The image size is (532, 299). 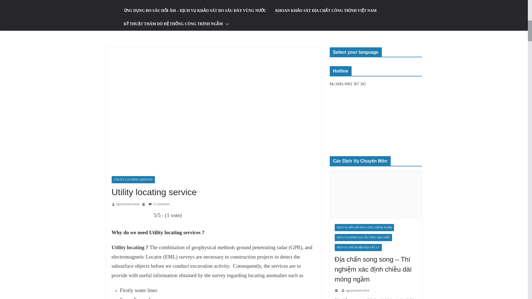 What do you see at coordinates (133, 180) in the screenshot?
I see `UTILITY LOCATING SERVICES` at bounding box center [133, 180].